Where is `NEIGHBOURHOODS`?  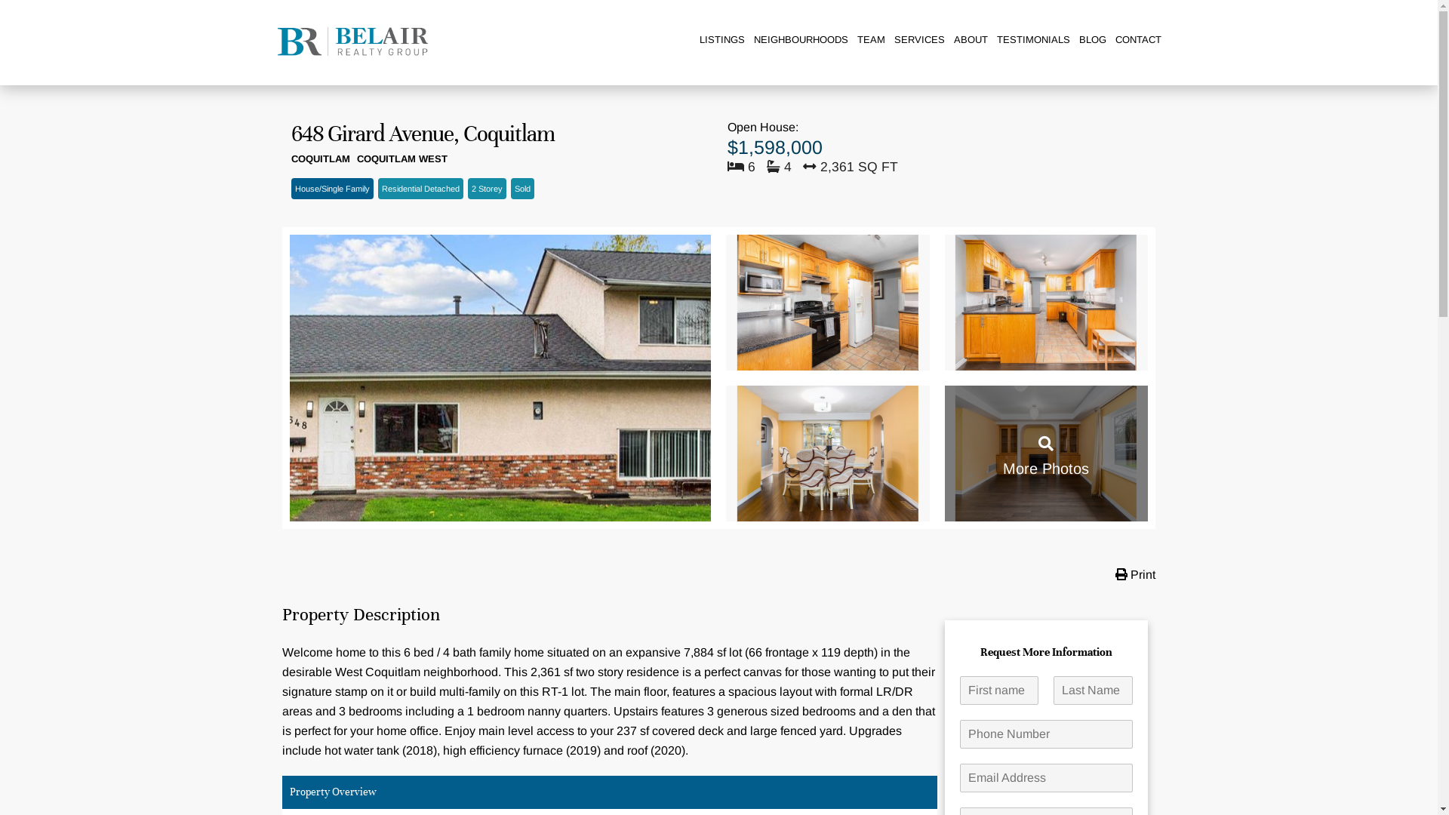 NEIGHBOURHOODS is located at coordinates (800, 40).